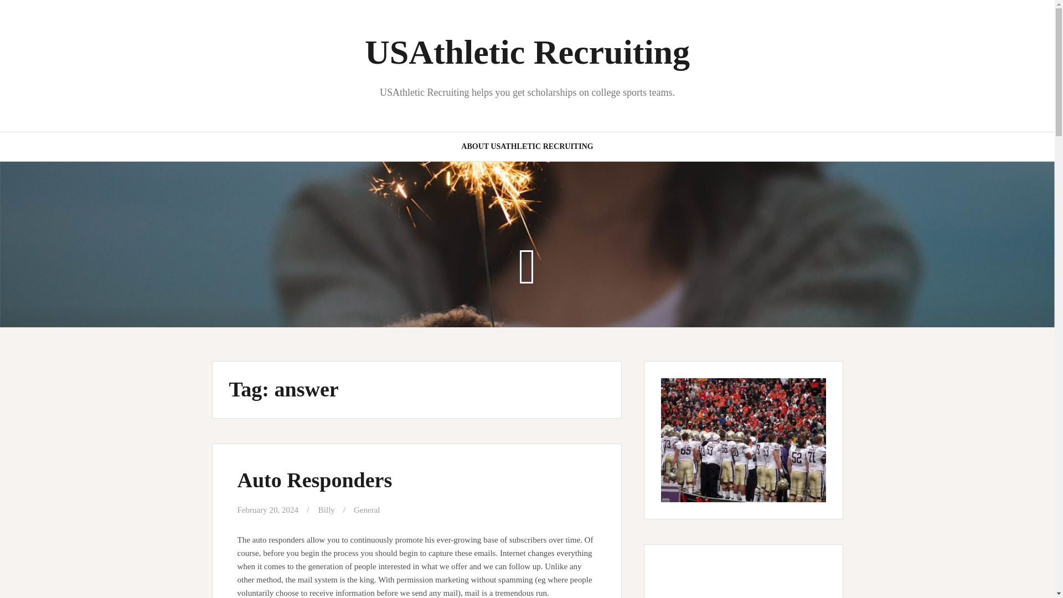 The image size is (1063, 598). Describe the element at coordinates (367, 509) in the screenshot. I see `General` at that location.